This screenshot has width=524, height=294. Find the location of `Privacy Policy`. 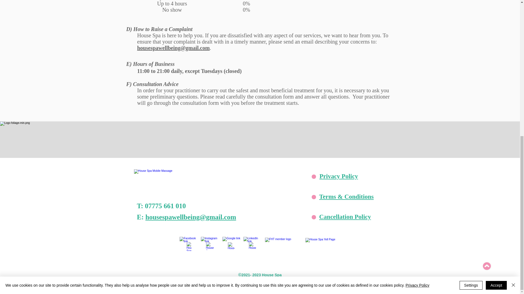

Privacy Policy is located at coordinates (338, 176).